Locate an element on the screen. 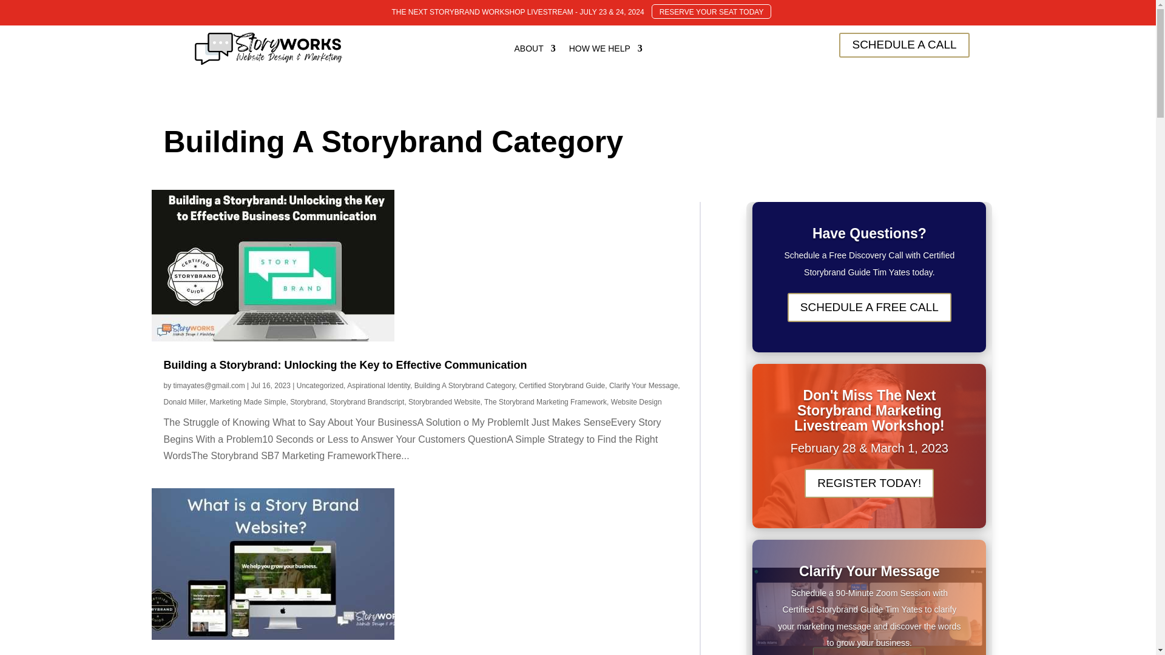  HOW WE HELP is located at coordinates (606, 49).